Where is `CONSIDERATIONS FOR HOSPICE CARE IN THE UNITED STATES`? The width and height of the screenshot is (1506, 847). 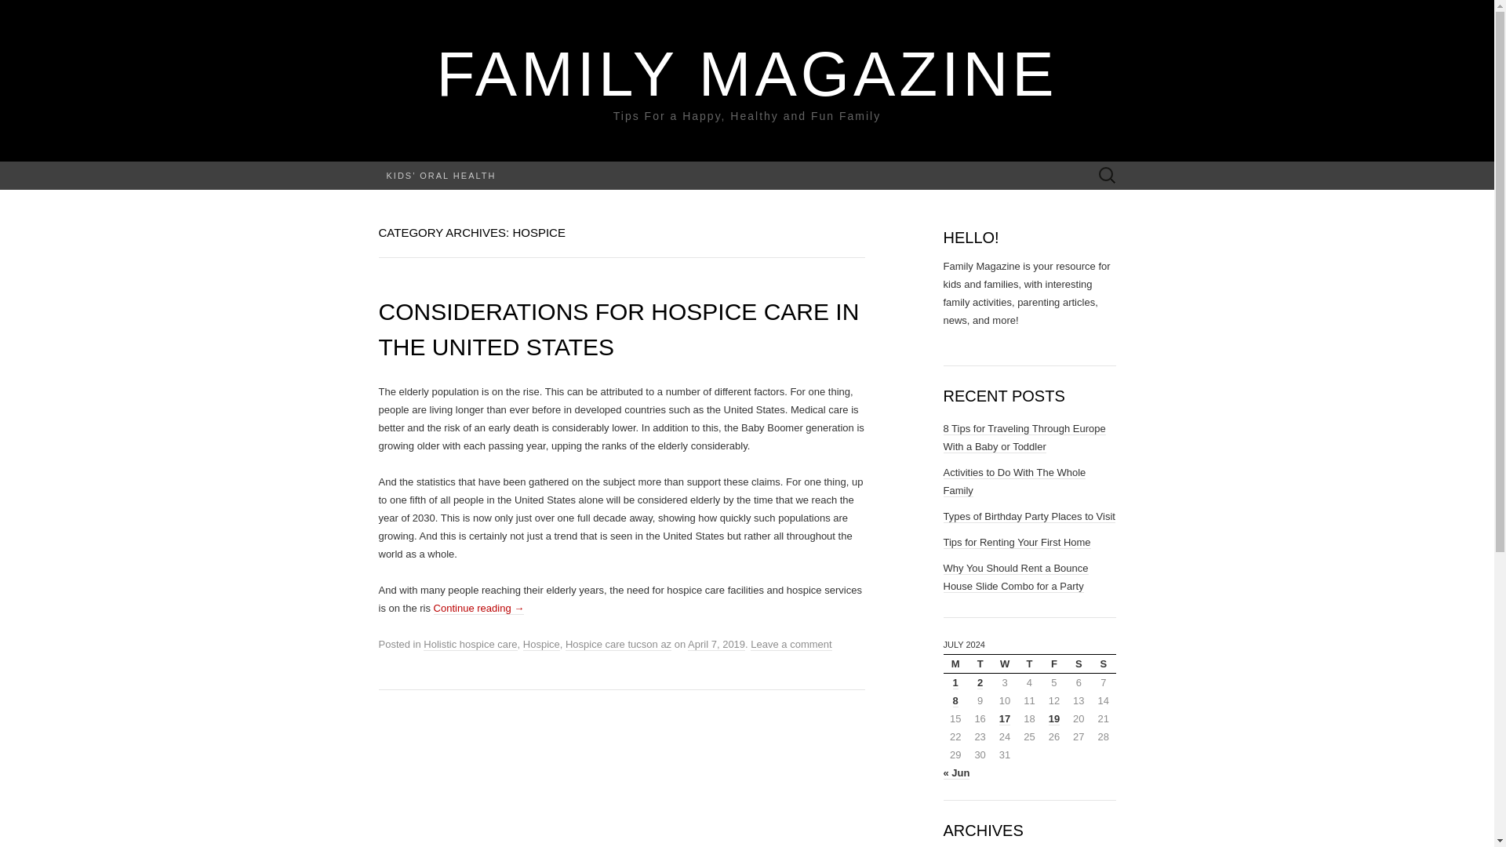
CONSIDERATIONS FOR HOSPICE CARE IN THE UNITED STATES is located at coordinates (618, 329).